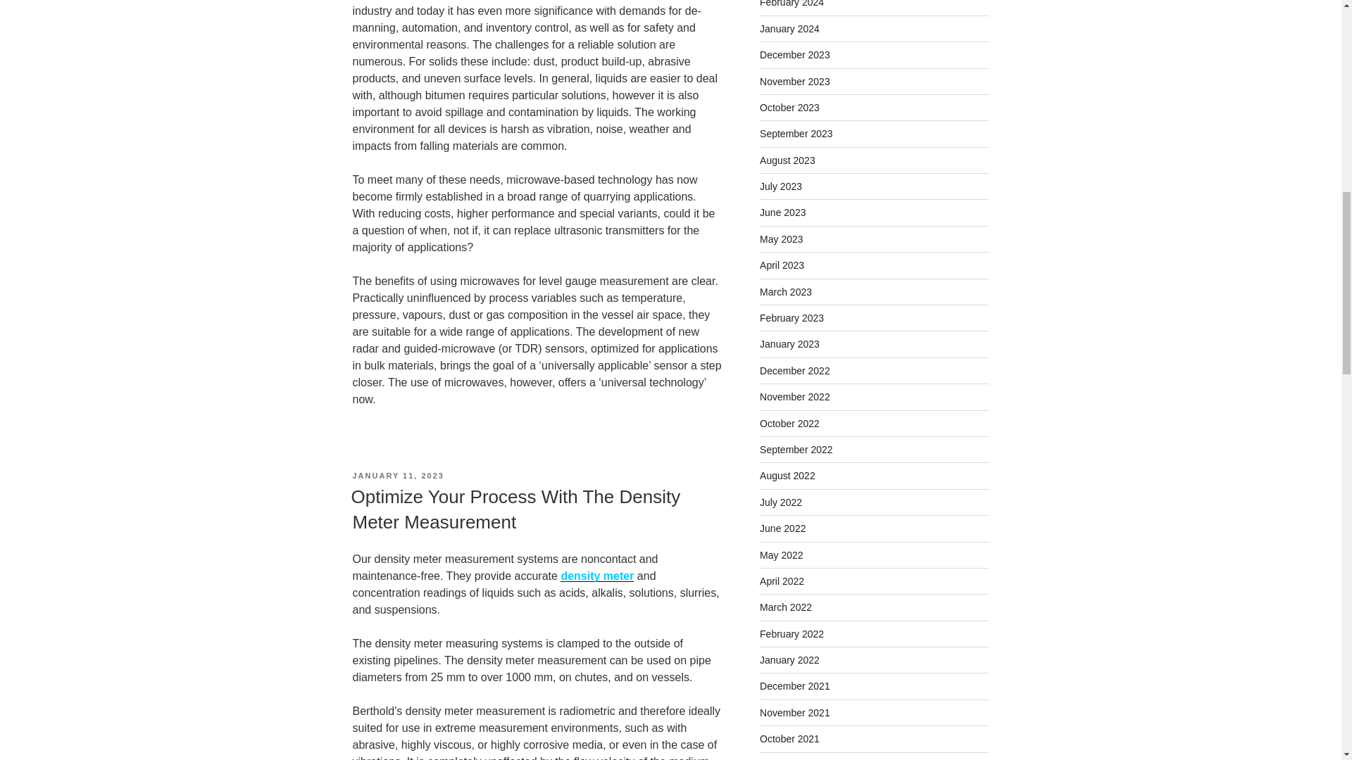 The width and height of the screenshot is (1352, 760). Describe the element at coordinates (597, 576) in the screenshot. I see `density meter` at that location.